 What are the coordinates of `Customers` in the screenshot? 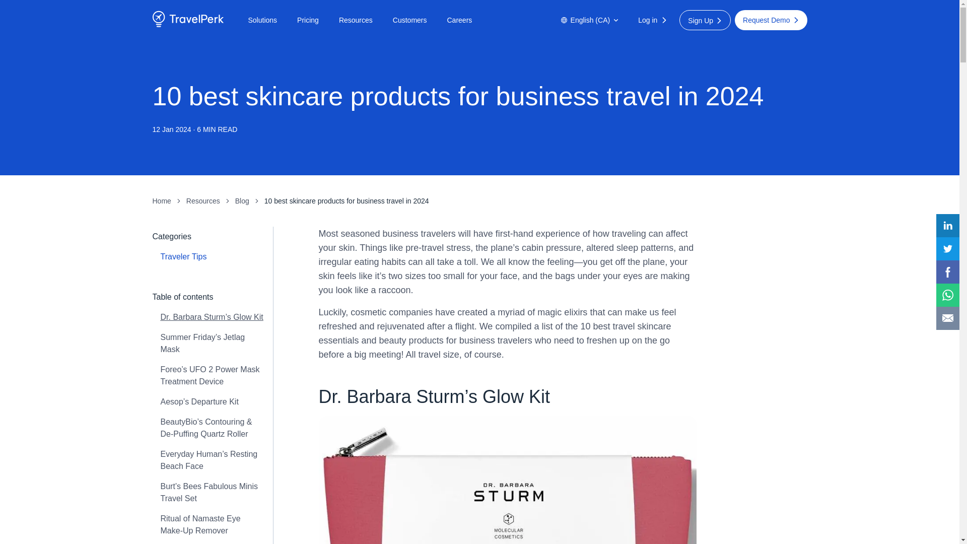 It's located at (410, 20).